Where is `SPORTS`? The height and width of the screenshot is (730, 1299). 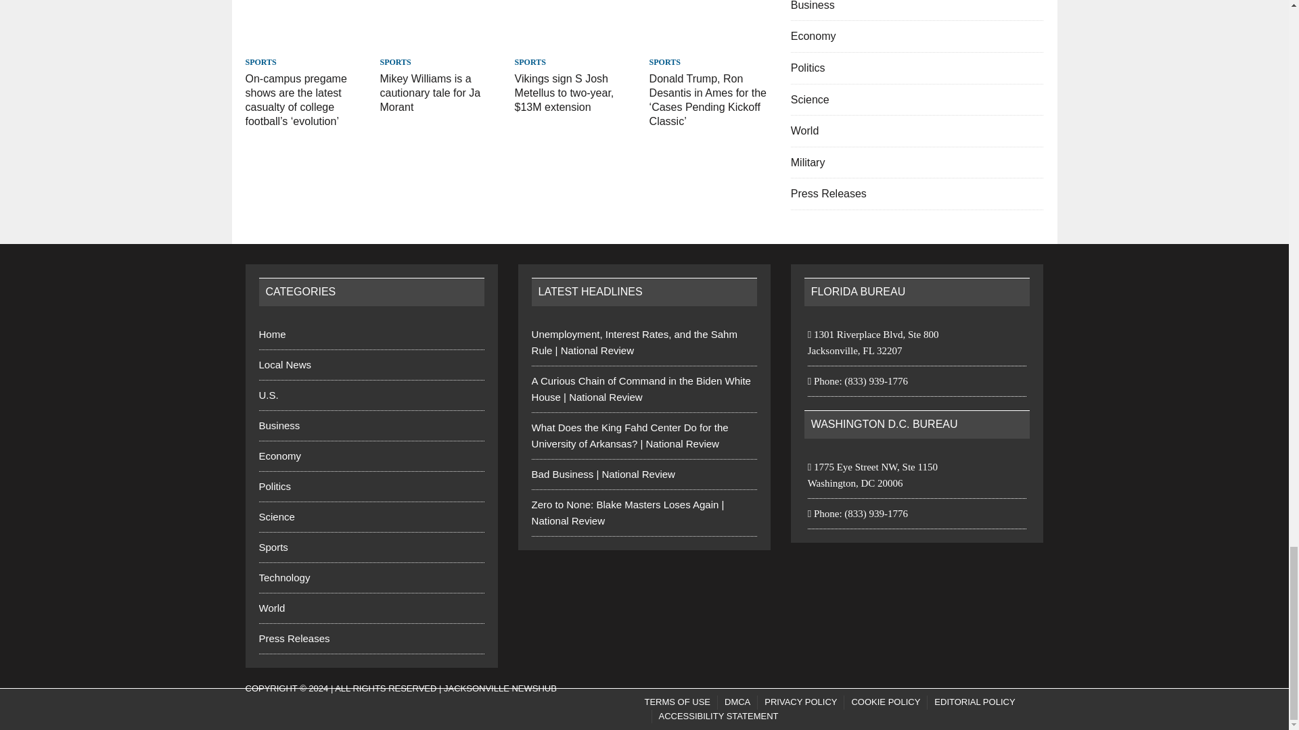
SPORTS is located at coordinates (260, 62).